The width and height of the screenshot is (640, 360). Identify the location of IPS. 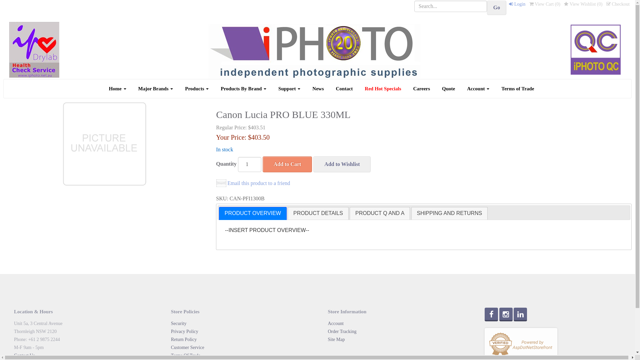
(315, 49).